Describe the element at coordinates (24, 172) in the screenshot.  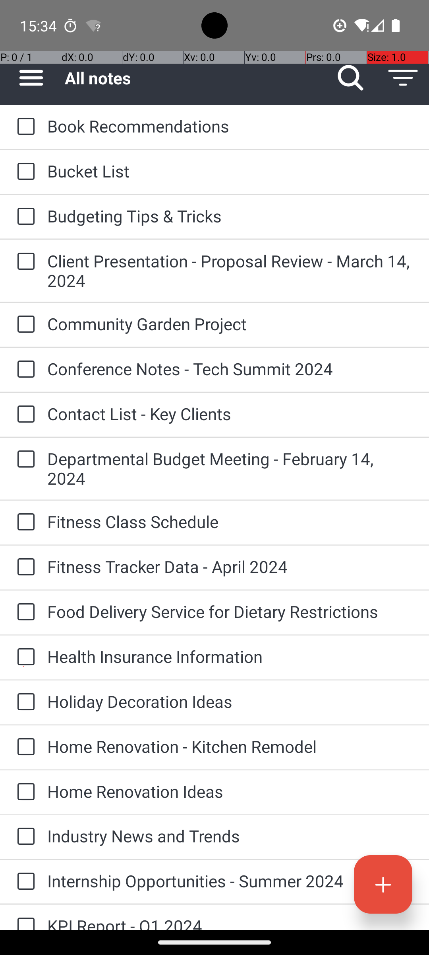
I see `to-do: Bucket List` at that location.